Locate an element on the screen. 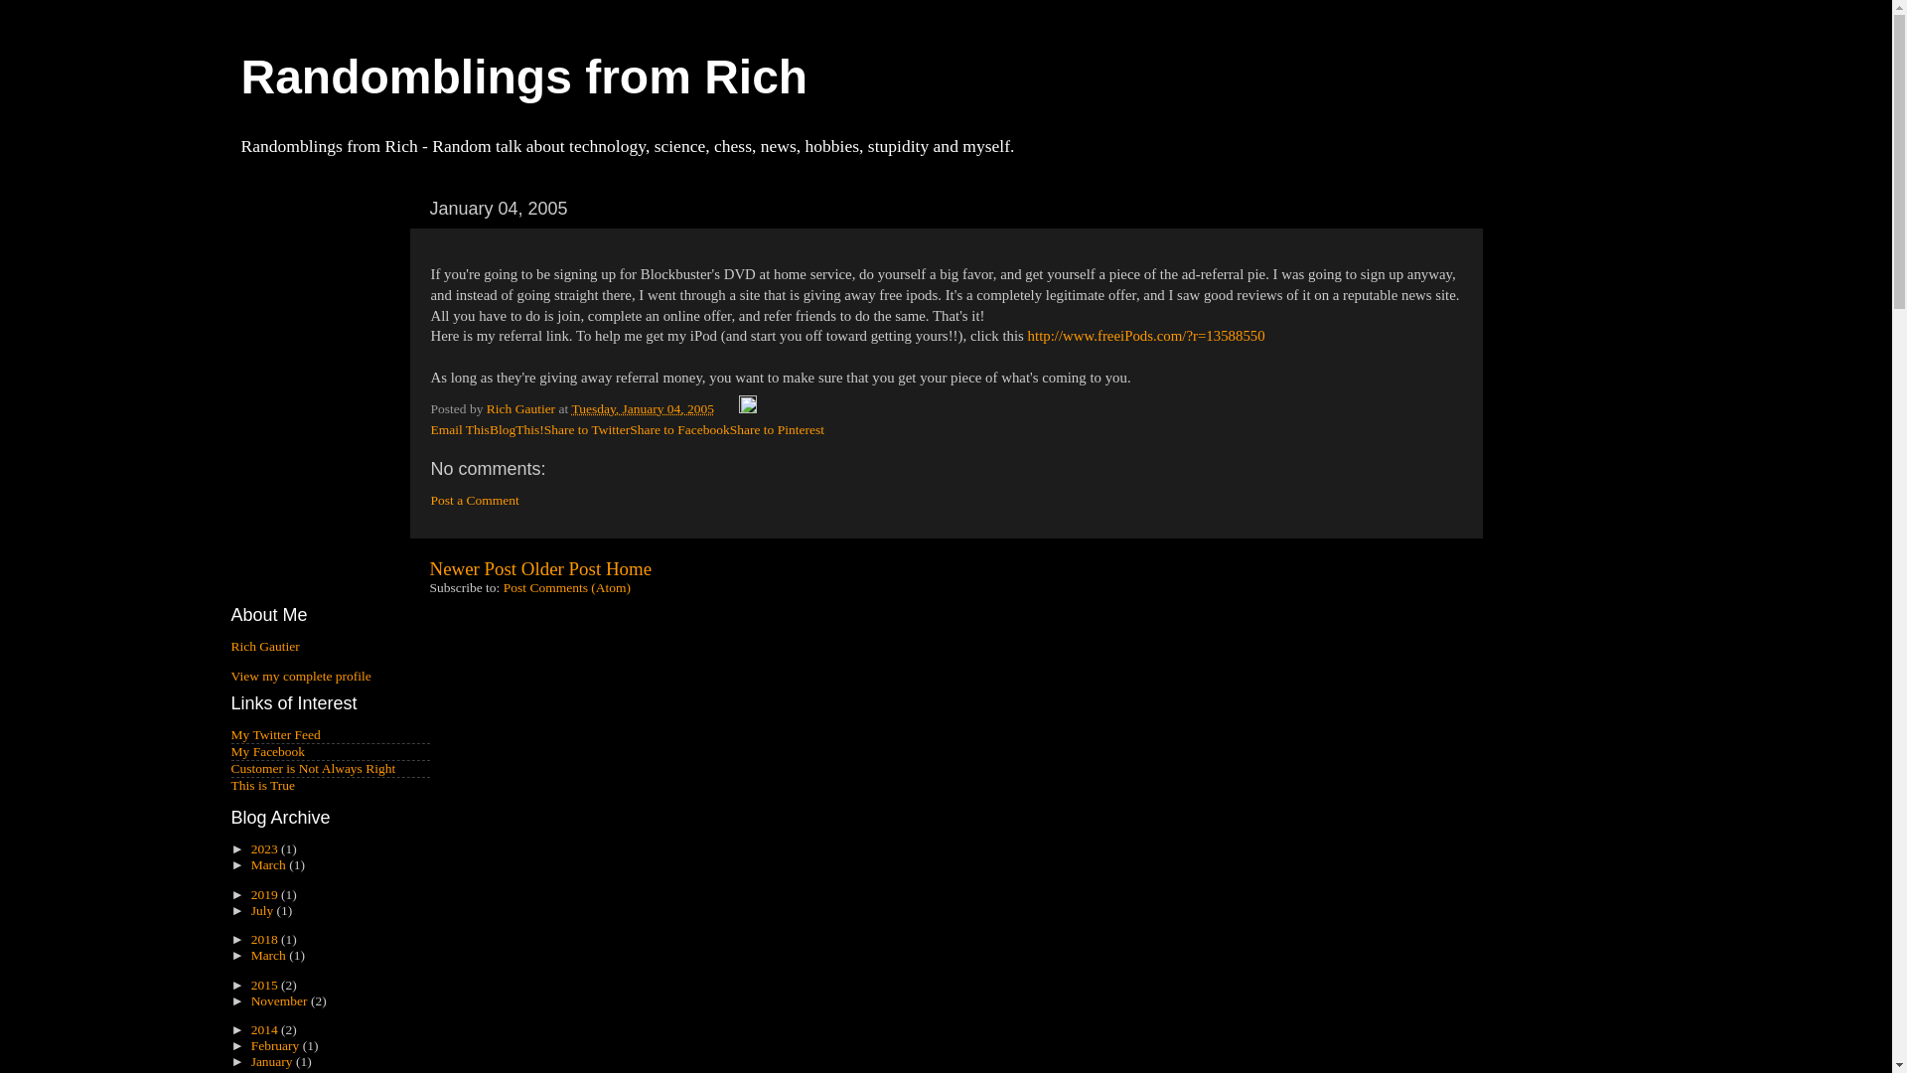 The width and height of the screenshot is (1907, 1073). Share to Pinterest is located at coordinates (777, 429).